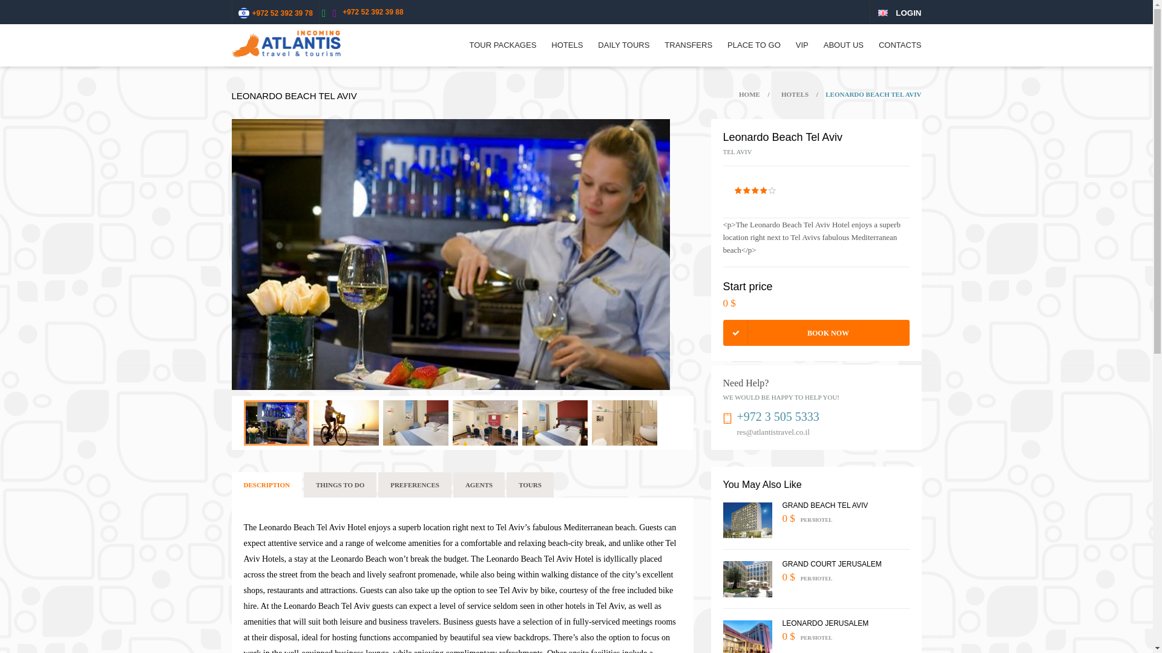 Image resolution: width=1162 pixels, height=653 pixels. Describe the element at coordinates (623, 50) in the screenshot. I see `DAILY TOURS` at that location.